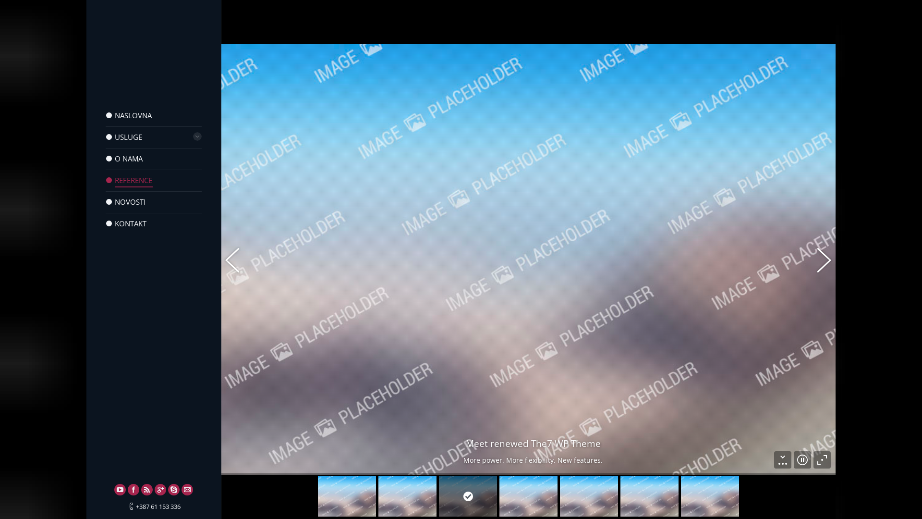 Image resolution: width=922 pixels, height=519 pixels. What do you see at coordinates (160, 490) in the screenshot?
I see `Google+` at bounding box center [160, 490].